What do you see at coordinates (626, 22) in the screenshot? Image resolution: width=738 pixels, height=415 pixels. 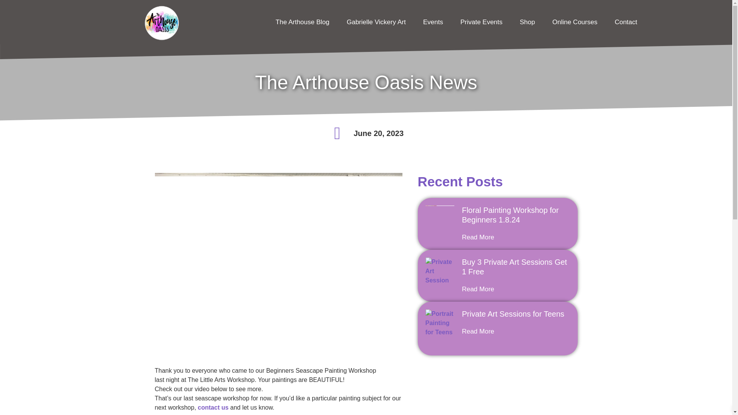 I see `Contact` at bounding box center [626, 22].